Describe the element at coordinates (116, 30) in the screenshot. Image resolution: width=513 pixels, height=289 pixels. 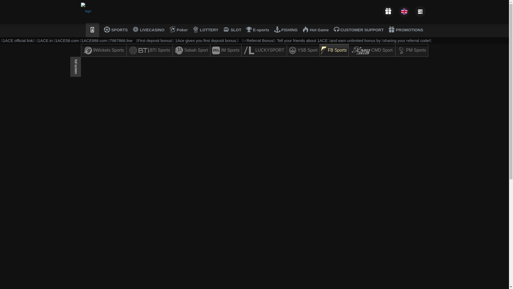
I see `SPORTS` at that location.